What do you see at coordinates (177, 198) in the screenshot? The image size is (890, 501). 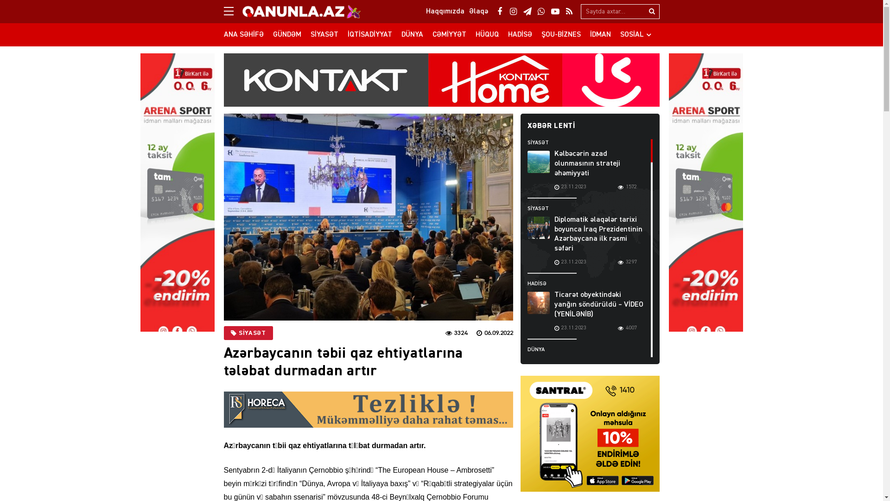 I see `!Reklam` at bounding box center [177, 198].